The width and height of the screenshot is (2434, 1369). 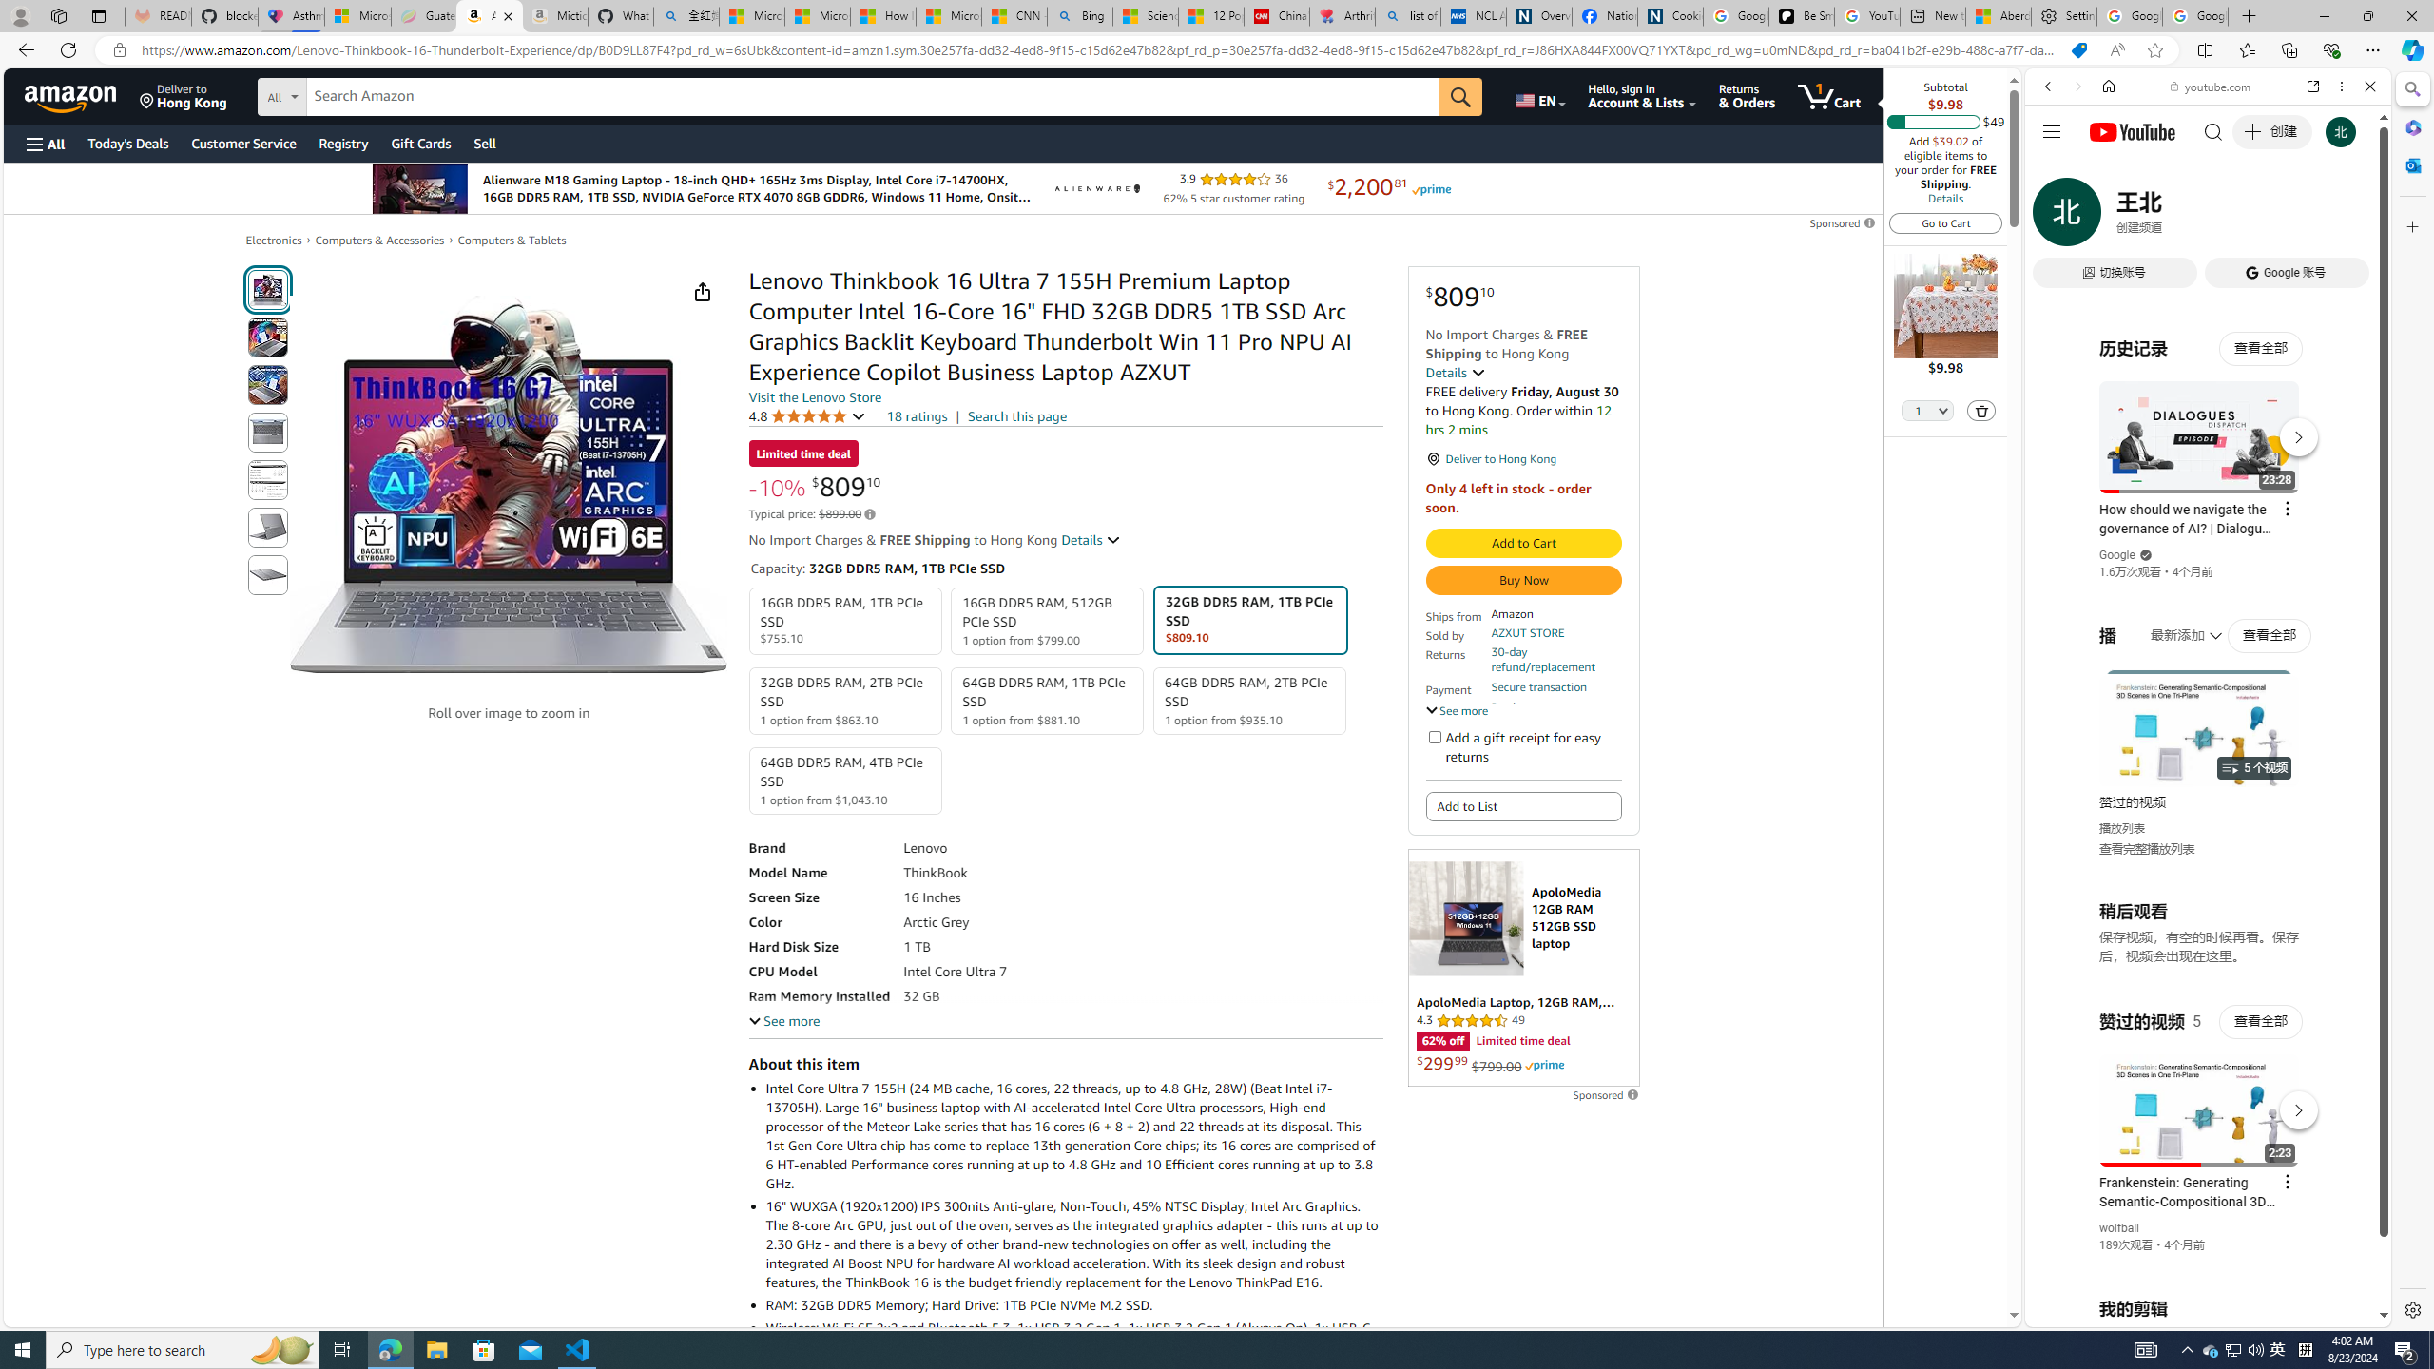 I want to click on youtube.com, so click(x=2212, y=87).